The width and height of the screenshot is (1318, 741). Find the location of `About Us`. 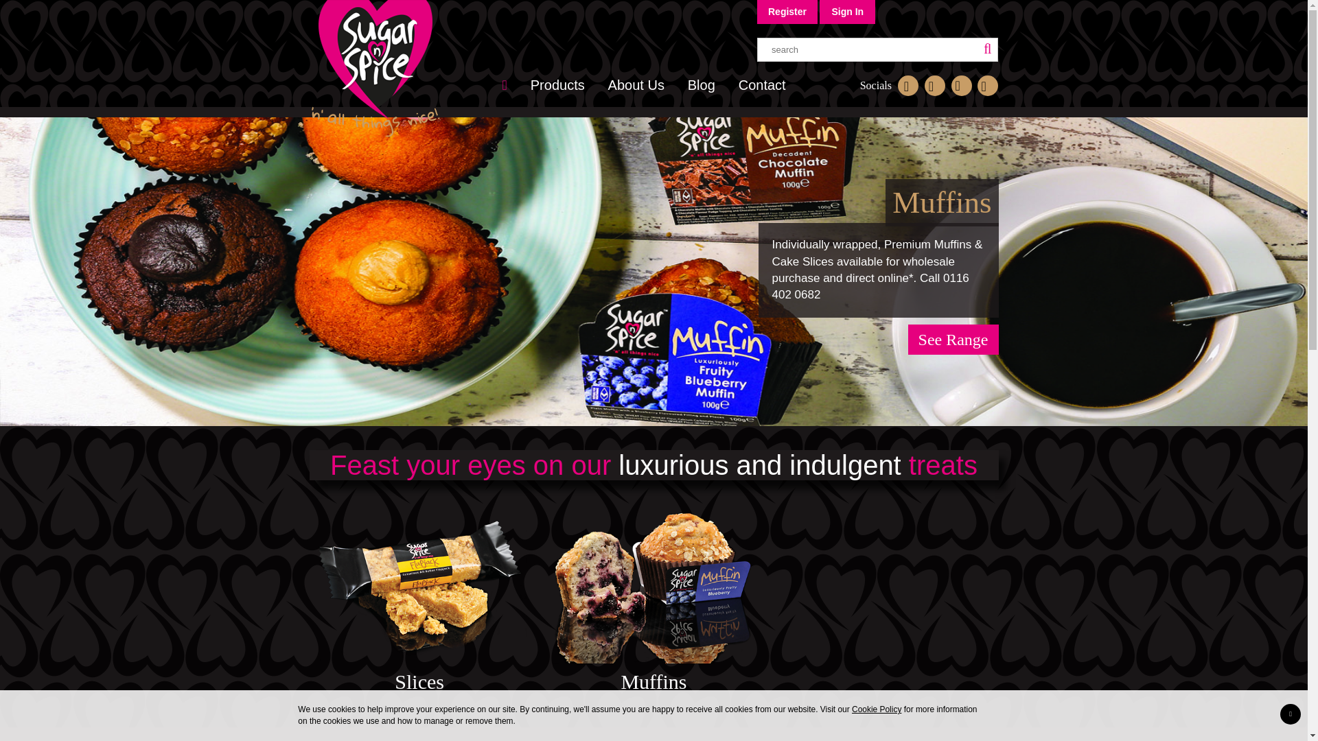

About Us is located at coordinates (636, 85).